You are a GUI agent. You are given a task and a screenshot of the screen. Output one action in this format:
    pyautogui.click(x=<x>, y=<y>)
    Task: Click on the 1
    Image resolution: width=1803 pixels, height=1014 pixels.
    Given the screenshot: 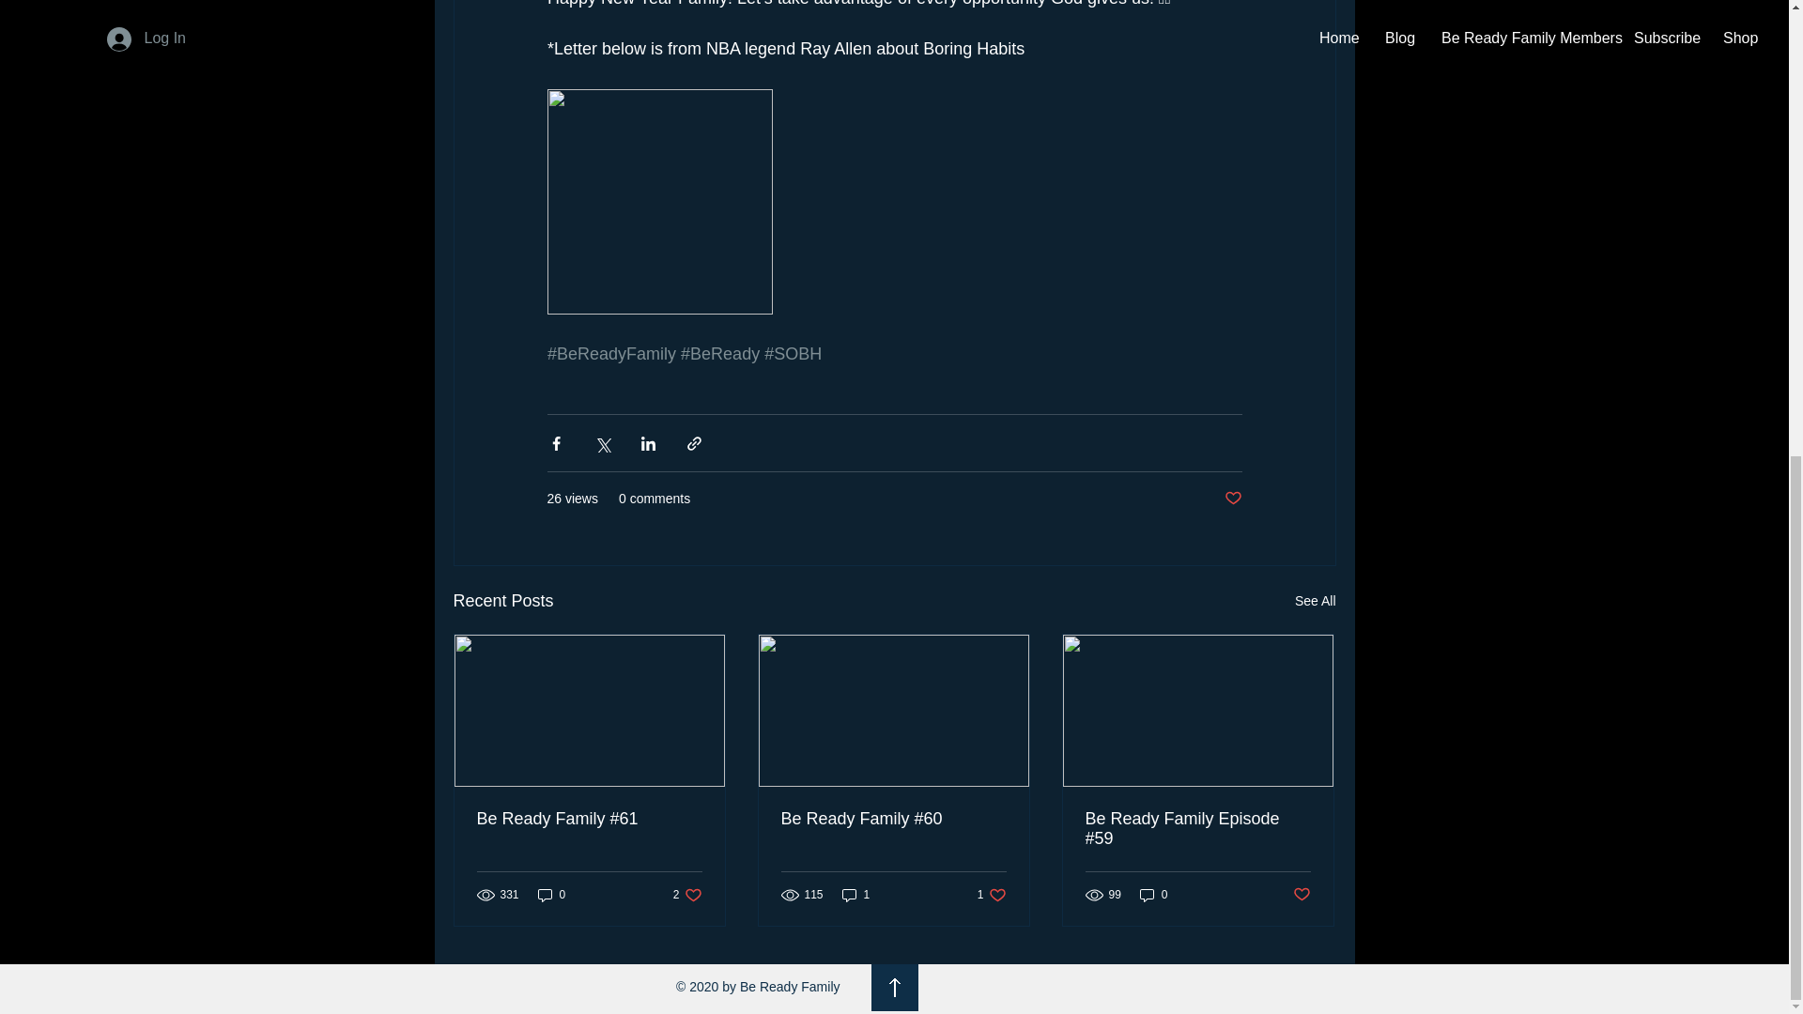 What is the action you would take?
    pyautogui.click(x=687, y=895)
    